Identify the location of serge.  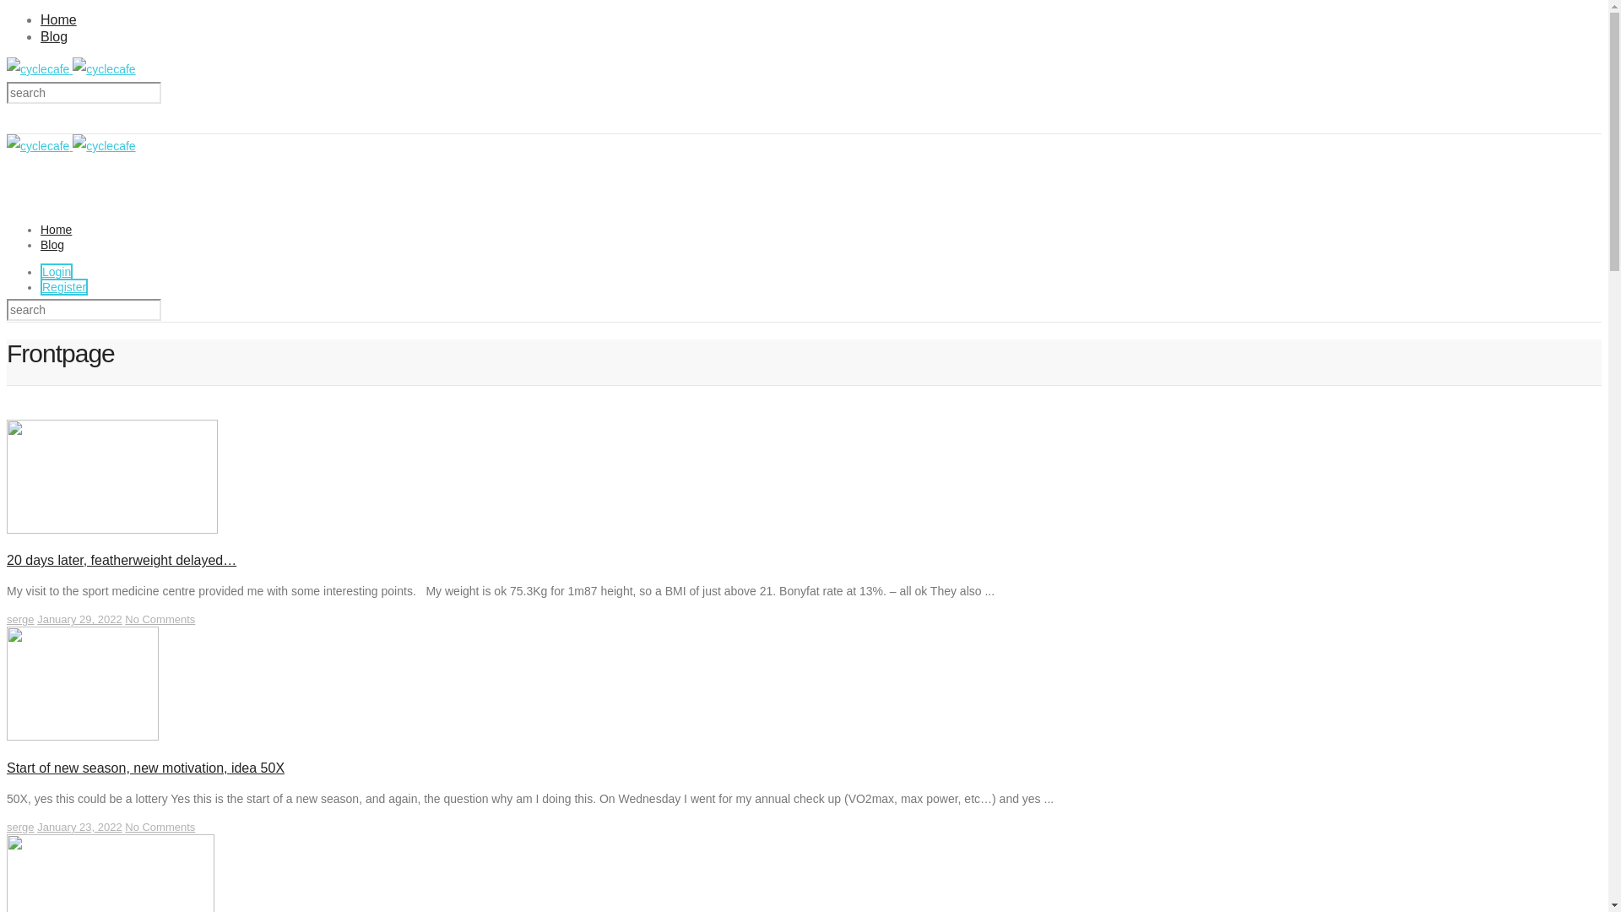
(20, 620).